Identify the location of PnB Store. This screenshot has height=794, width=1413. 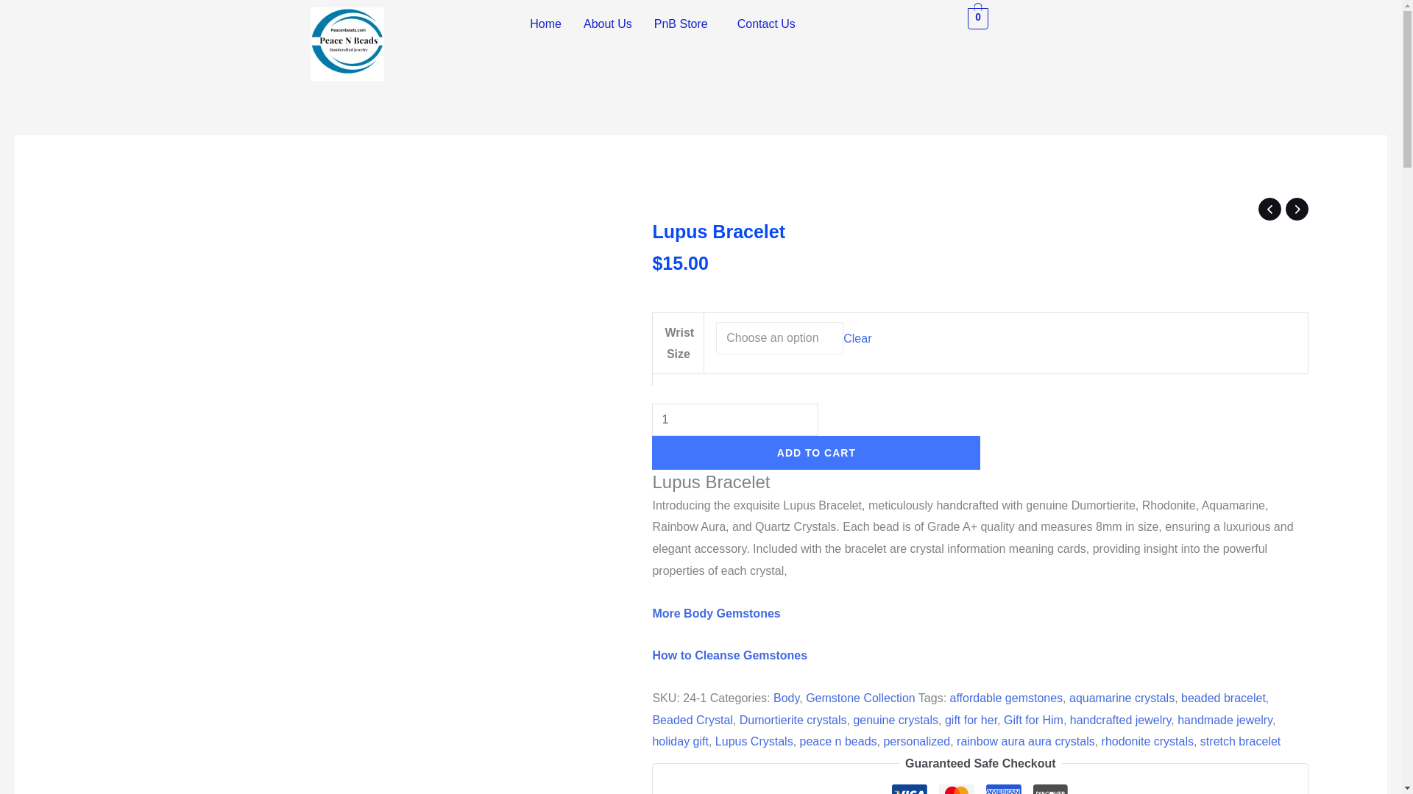
(684, 24).